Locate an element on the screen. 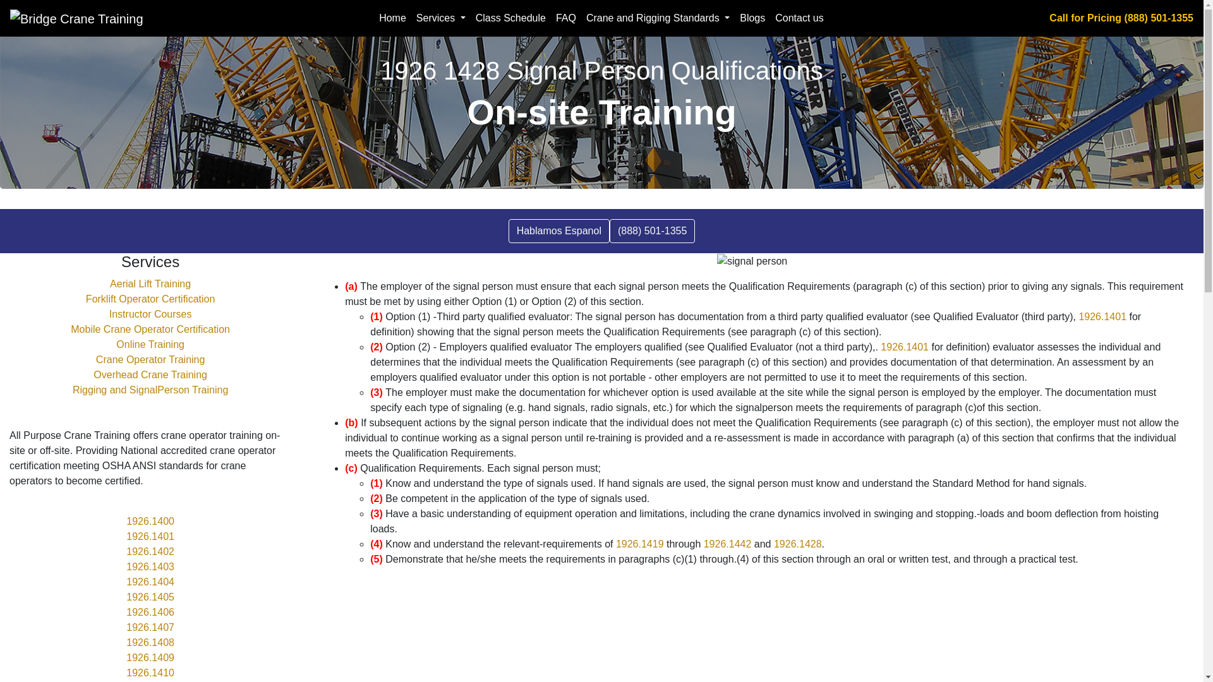 This screenshot has height=682, width=1213. 1926.1442 is located at coordinates (728, 544).